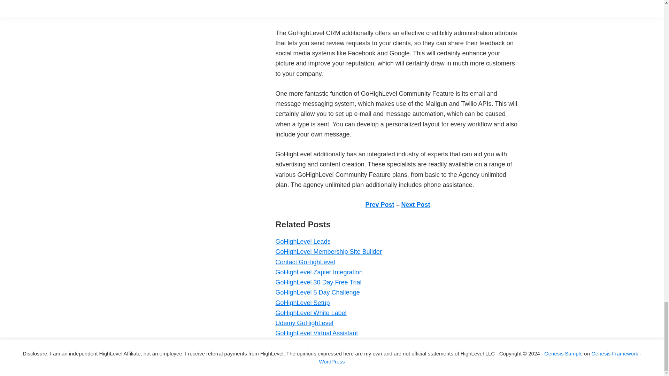  What do you see at coordinates (302, 303) in the screenshot?
I see `GoHighLevel Setup` at bounding box center [302, 303].